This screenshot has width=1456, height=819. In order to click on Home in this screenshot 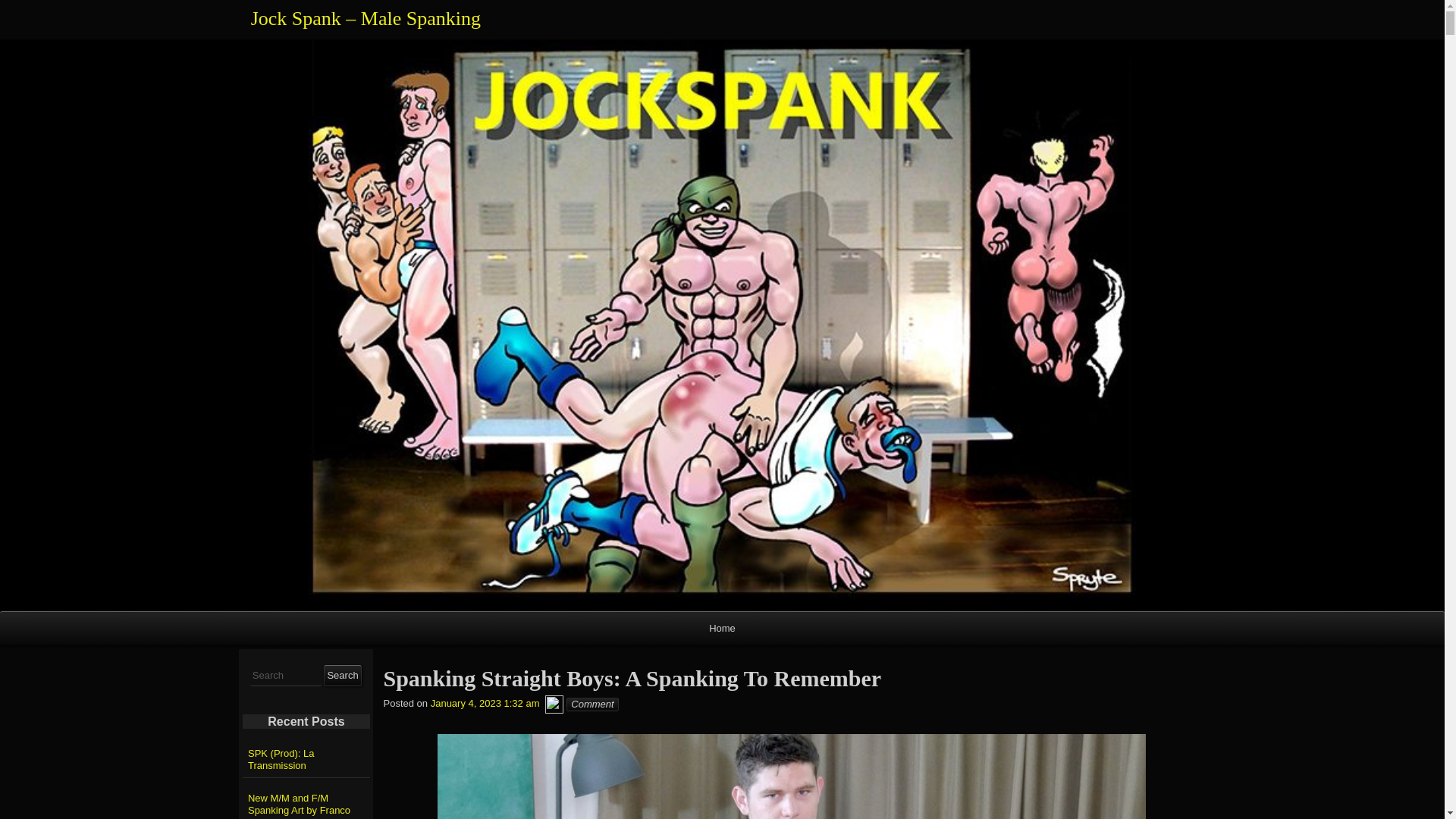, I will do `click(722, 628)`.